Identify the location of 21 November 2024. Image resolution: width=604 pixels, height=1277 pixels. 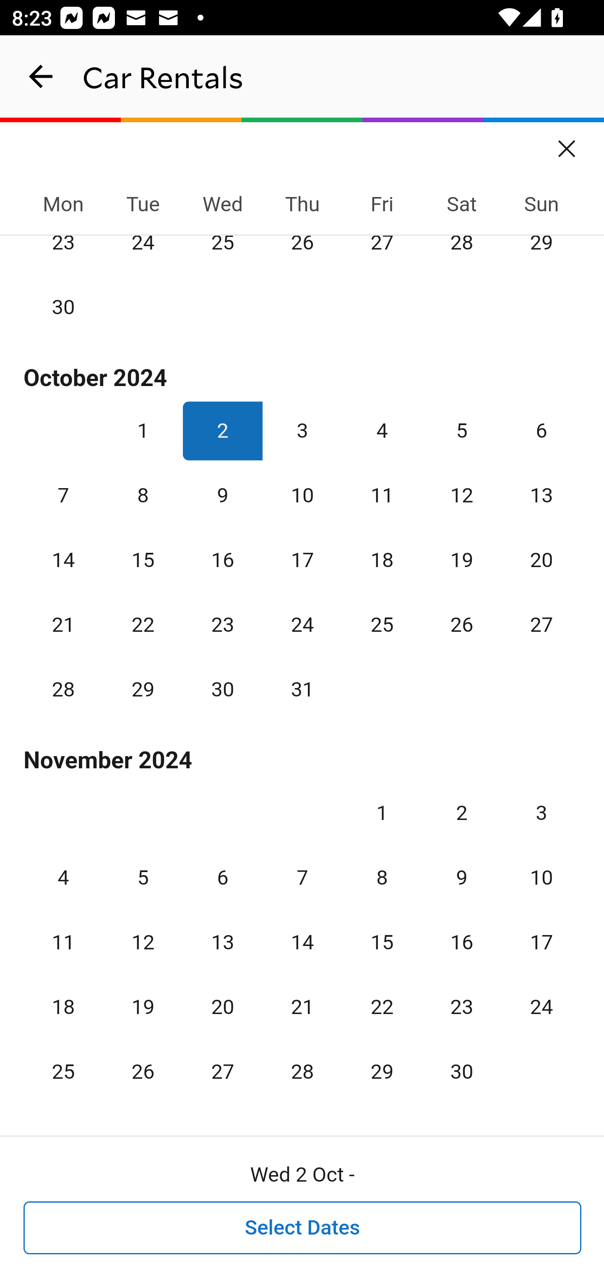
(302, 1006).